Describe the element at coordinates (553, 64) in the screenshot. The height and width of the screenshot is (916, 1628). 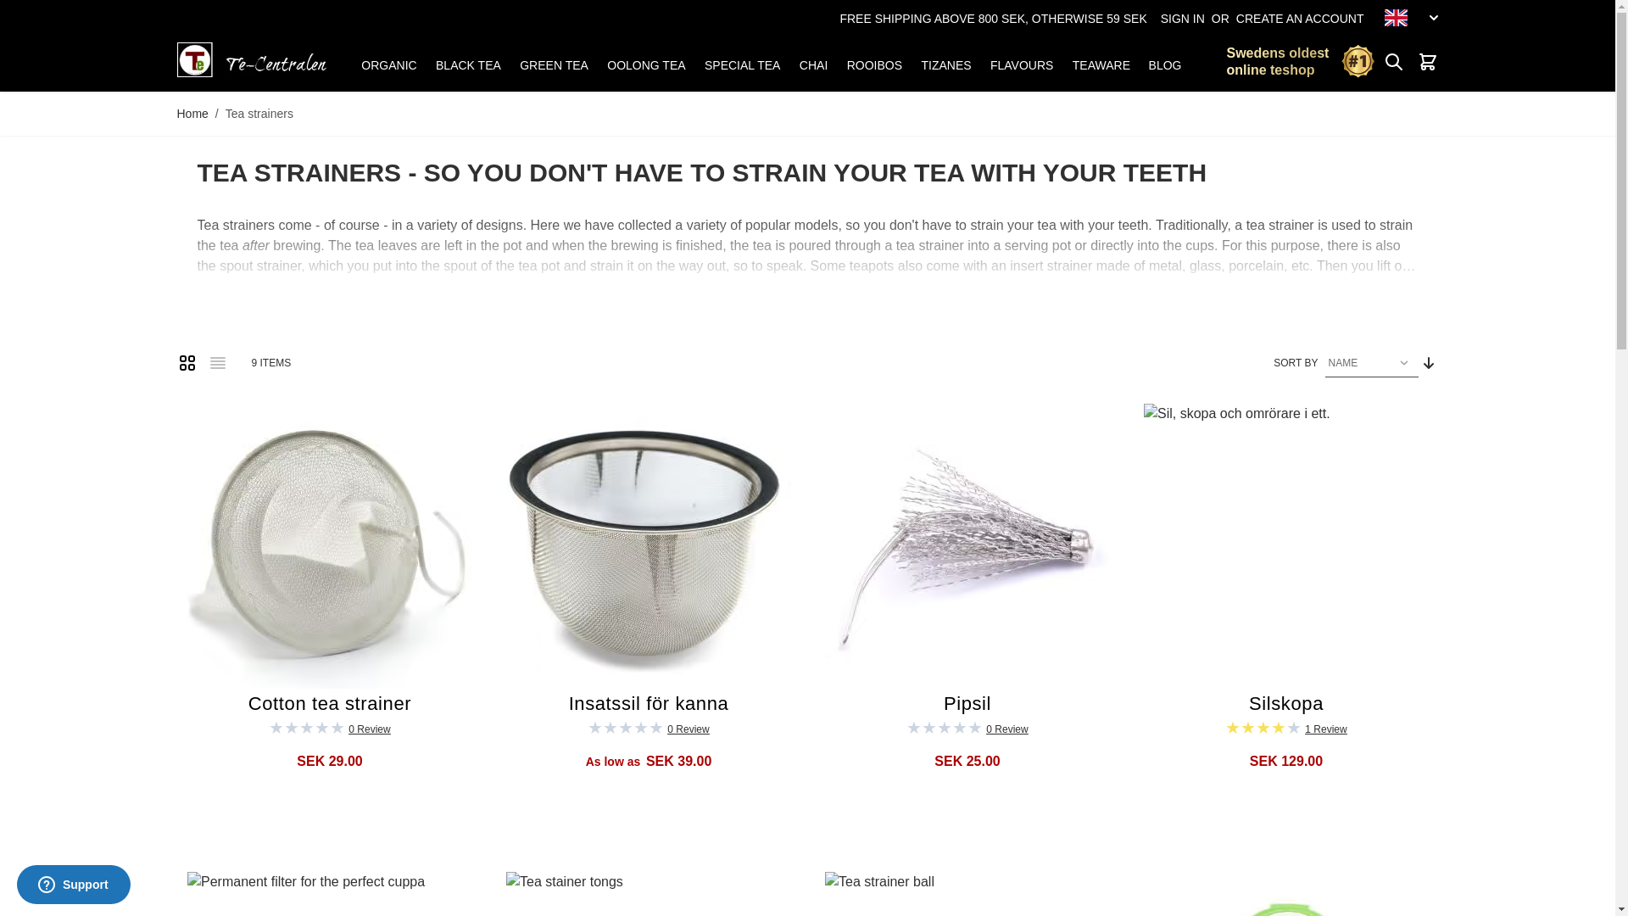
I see `Green tea` at that location.